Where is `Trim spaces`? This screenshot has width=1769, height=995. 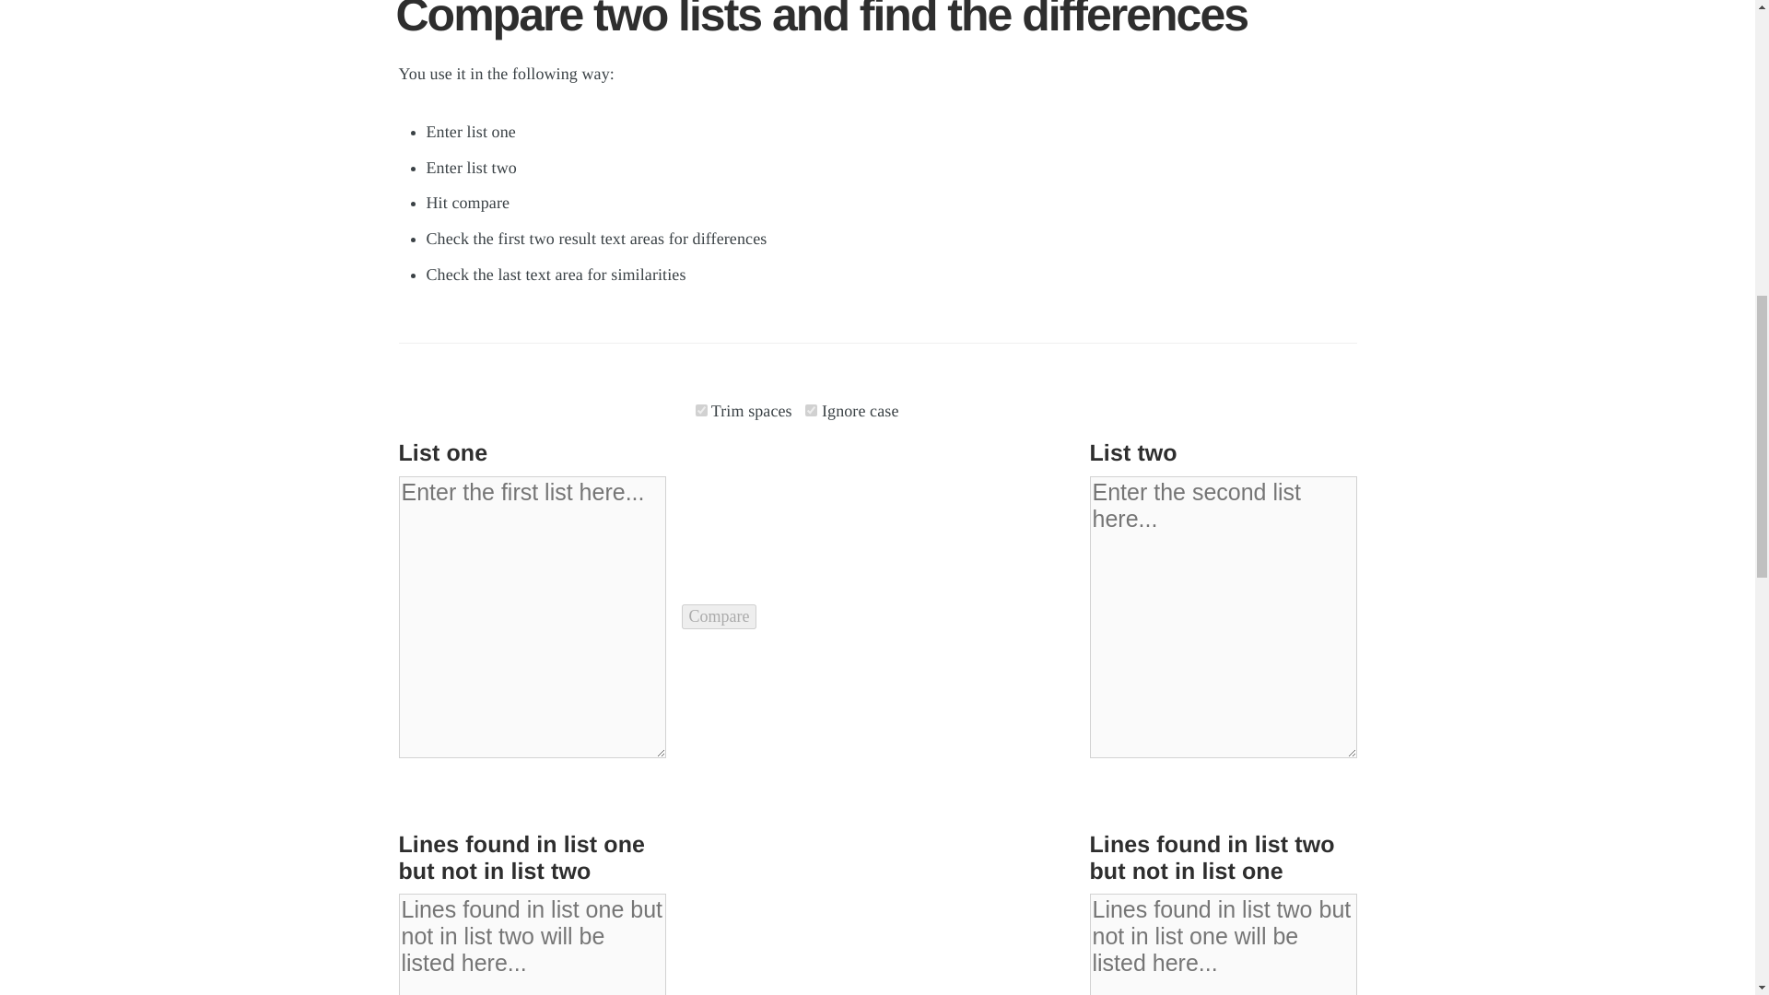
Trim spaces is located at coordinates (700, 410).